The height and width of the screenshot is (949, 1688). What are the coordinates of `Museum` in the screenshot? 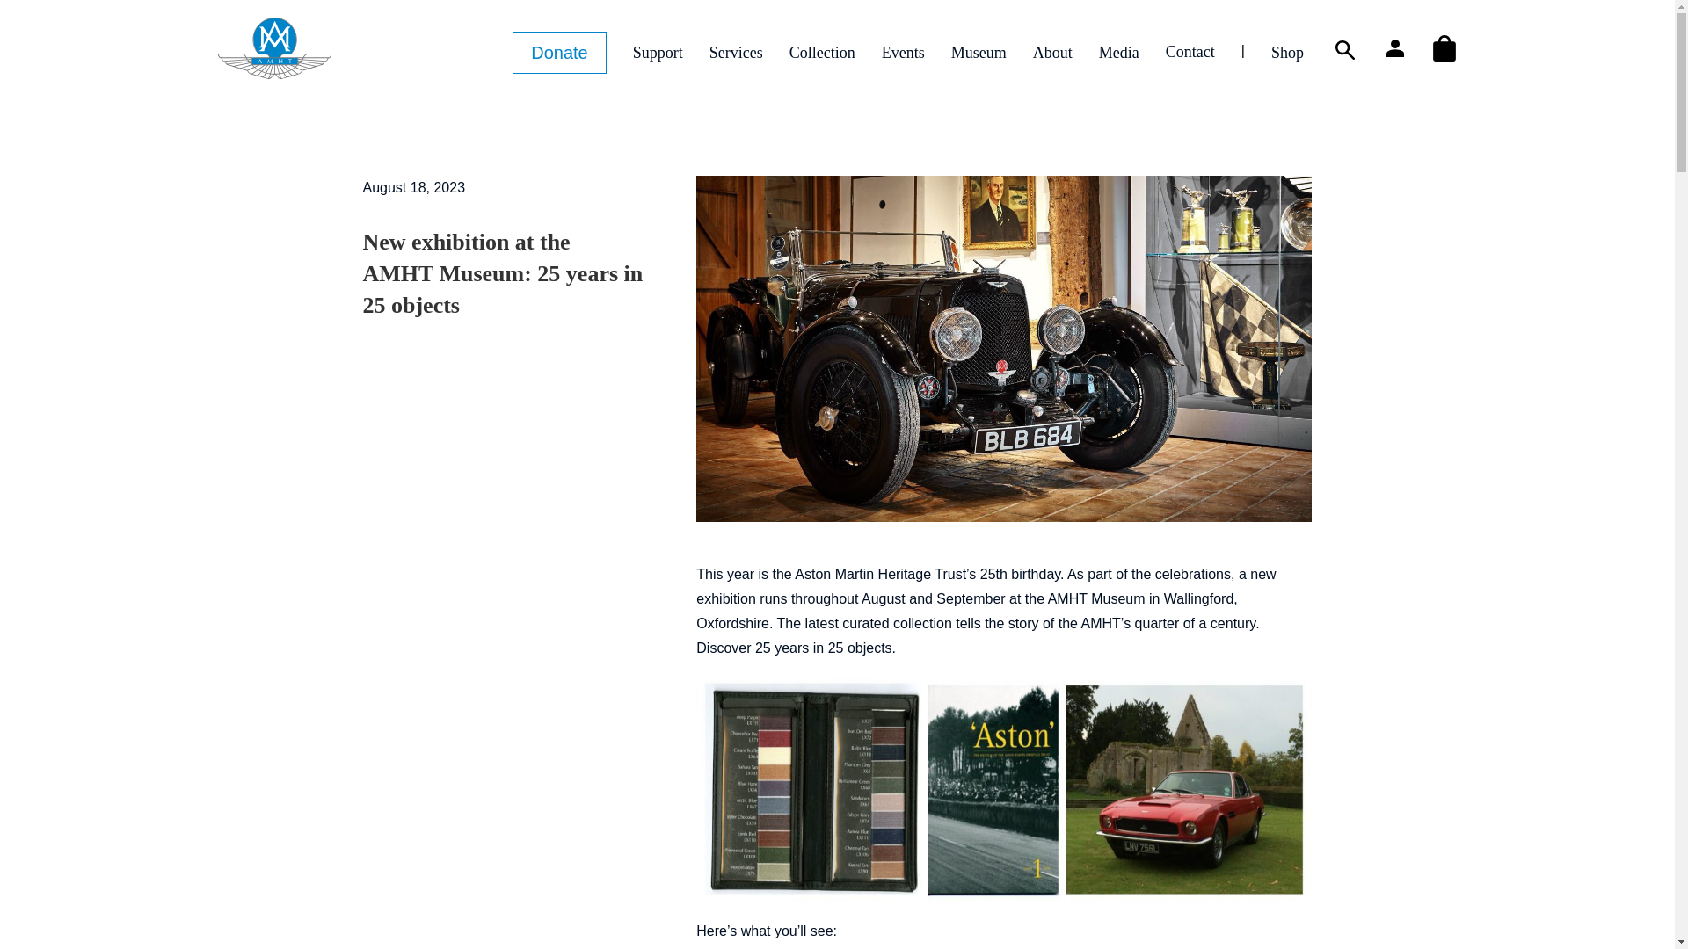 It's located at (979, 52).